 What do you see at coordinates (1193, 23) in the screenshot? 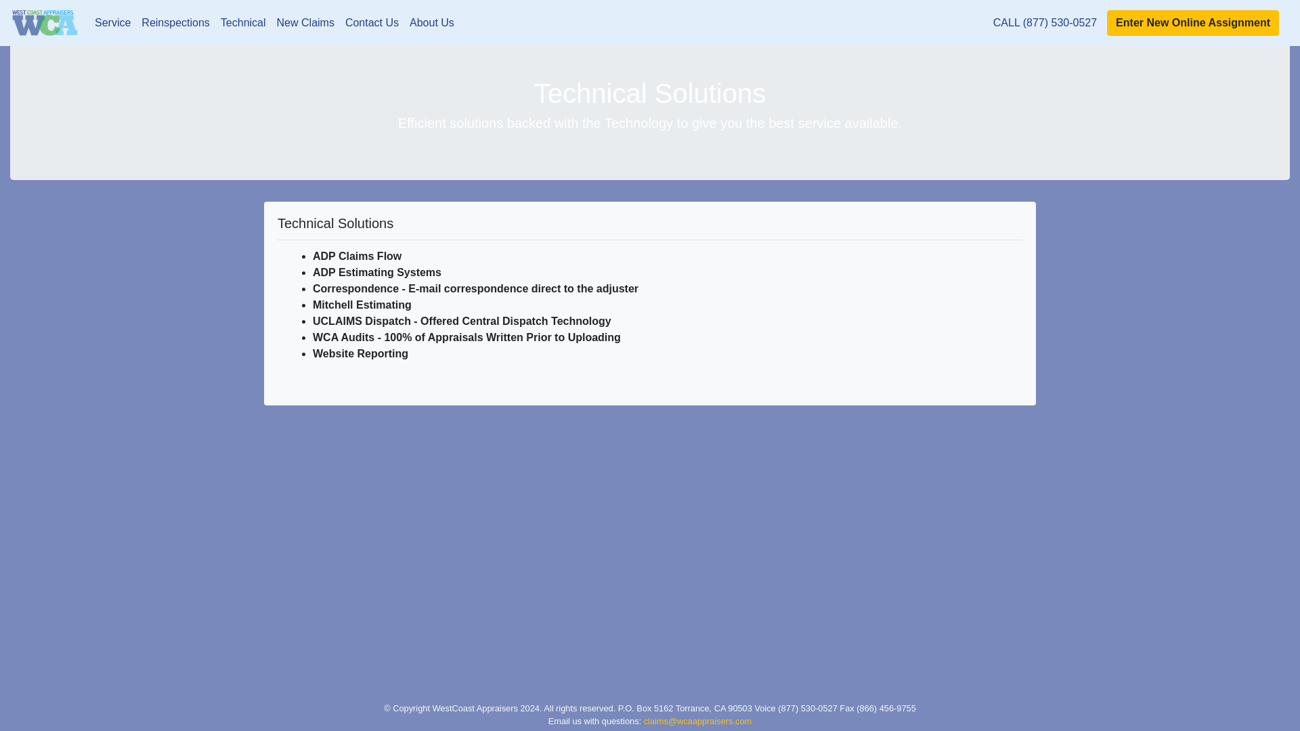
I see `Enter New Online Assignment` at bounding box center [1193, 23].